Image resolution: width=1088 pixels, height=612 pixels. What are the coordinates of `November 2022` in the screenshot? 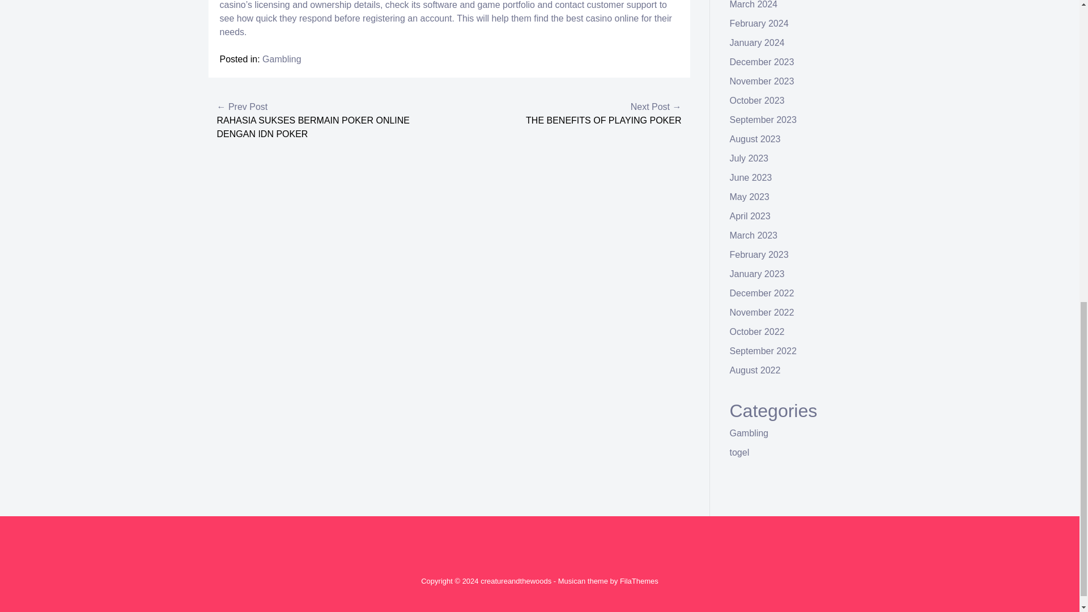 It's located at (762, 313).